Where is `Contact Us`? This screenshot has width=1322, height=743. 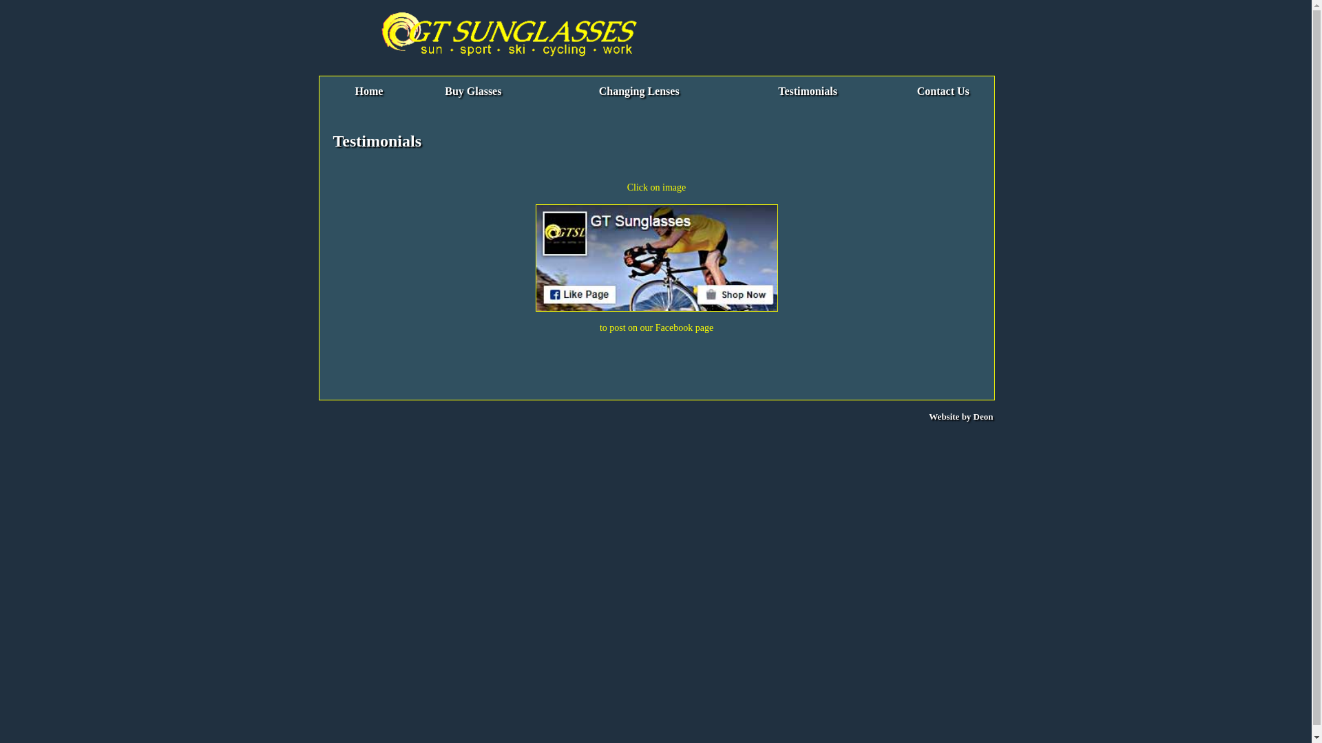 Contact Us is located at coordinates (943, 91).